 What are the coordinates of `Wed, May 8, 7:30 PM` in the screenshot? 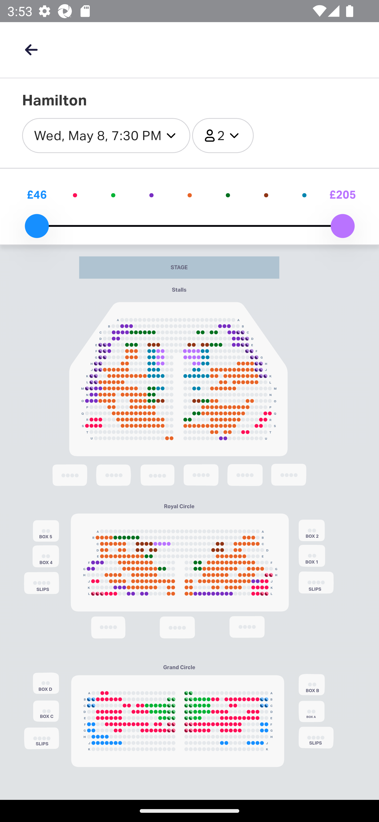 It's located at (106, 136).